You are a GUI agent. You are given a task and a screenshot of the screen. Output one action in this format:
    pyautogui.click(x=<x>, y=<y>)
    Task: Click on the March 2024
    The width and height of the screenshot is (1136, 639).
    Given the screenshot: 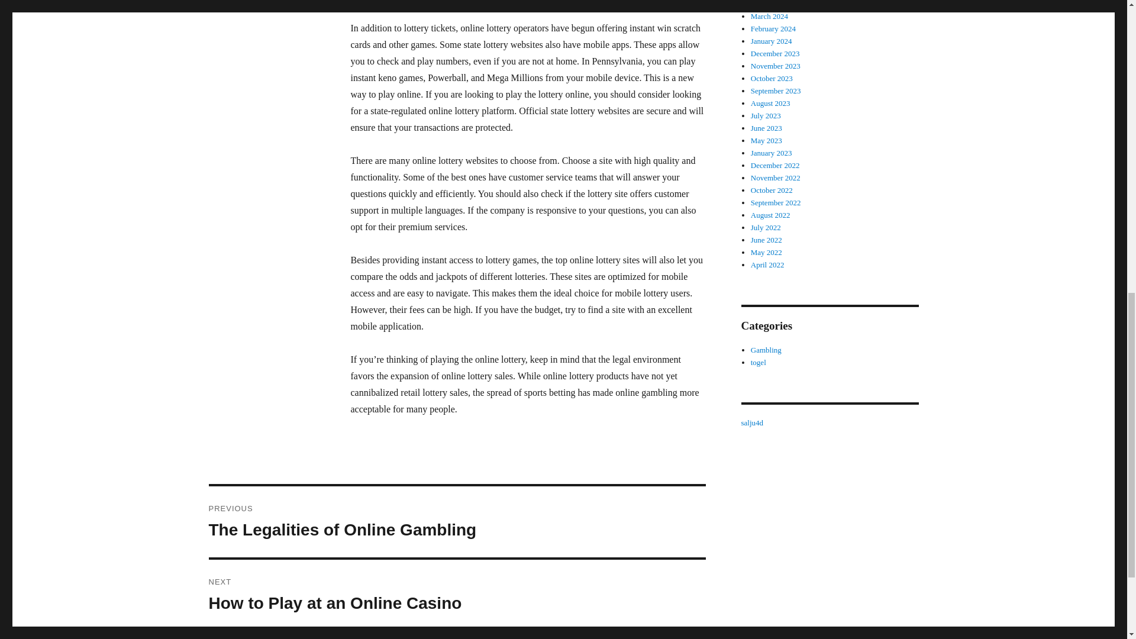 What is the action you would take?
    pyautogui.click(x=769, y=16)
    